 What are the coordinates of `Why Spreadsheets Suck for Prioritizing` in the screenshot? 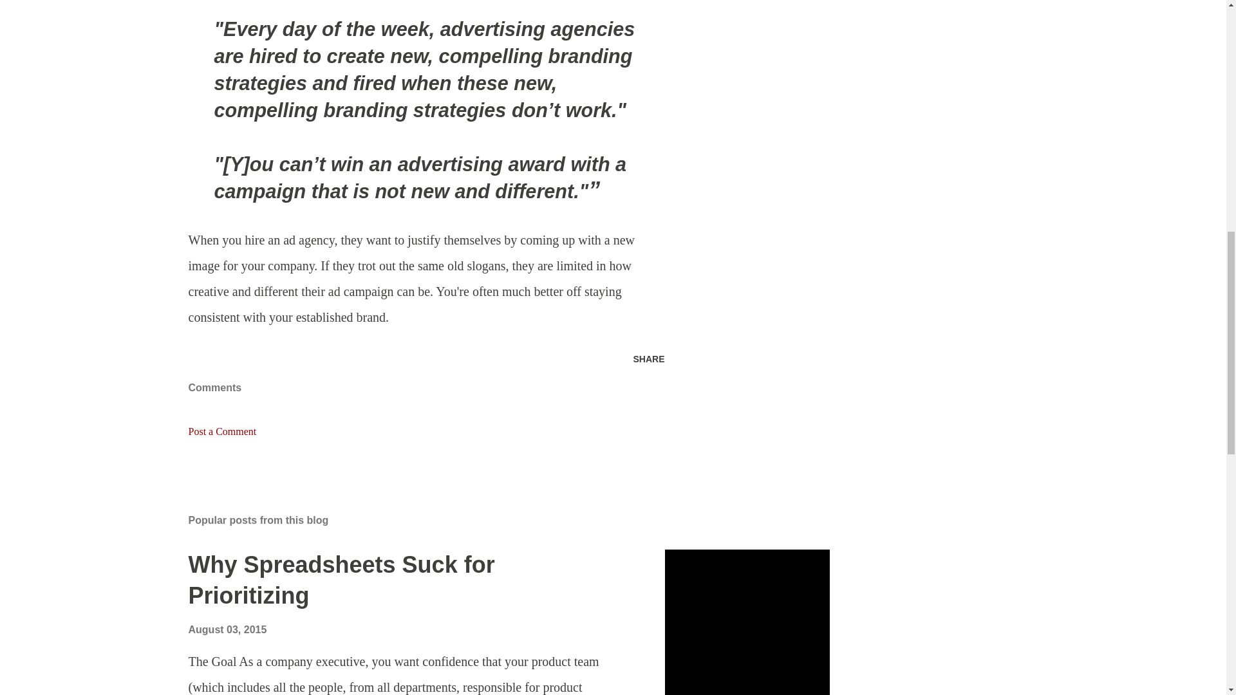 It's located at (341, 580).